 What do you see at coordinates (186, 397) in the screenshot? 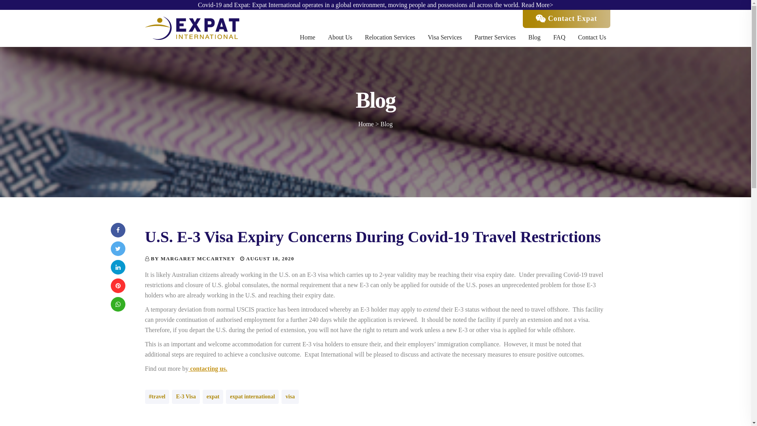
I see `E-3 Visa` at bounding box center [186, 397].